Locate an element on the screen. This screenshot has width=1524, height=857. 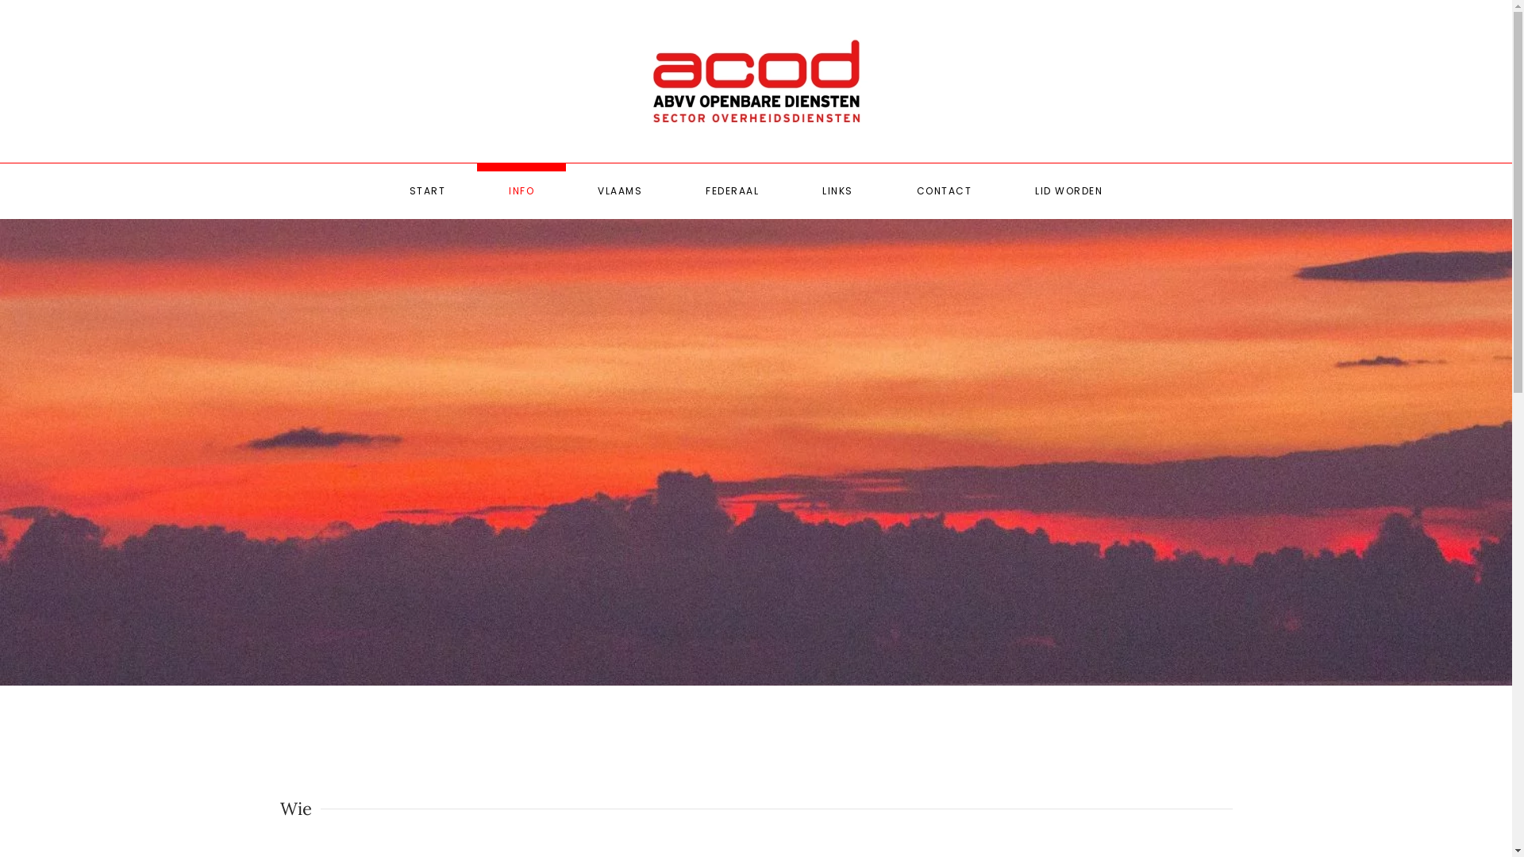
FEDERAAL is located at coordinates (732, 191).